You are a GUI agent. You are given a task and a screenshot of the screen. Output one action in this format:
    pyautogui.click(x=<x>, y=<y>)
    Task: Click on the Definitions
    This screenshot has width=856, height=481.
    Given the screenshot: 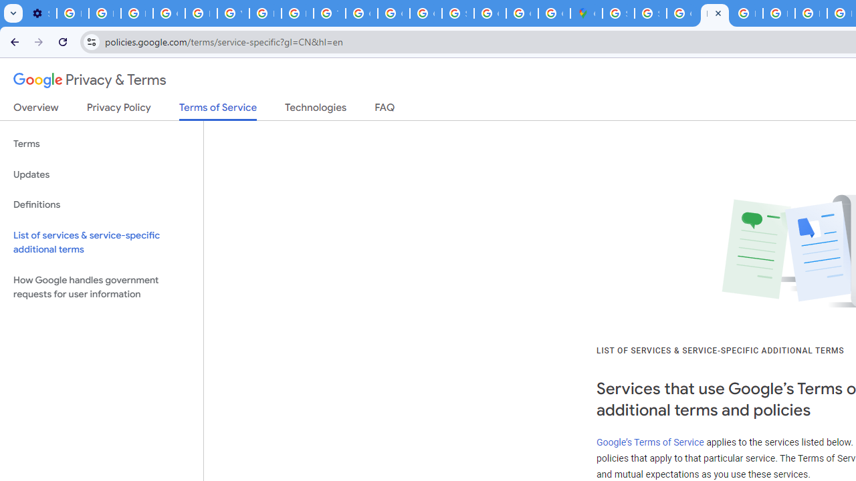 What is the action you would take?
    pyautogui.click(x=102, y=204)
    